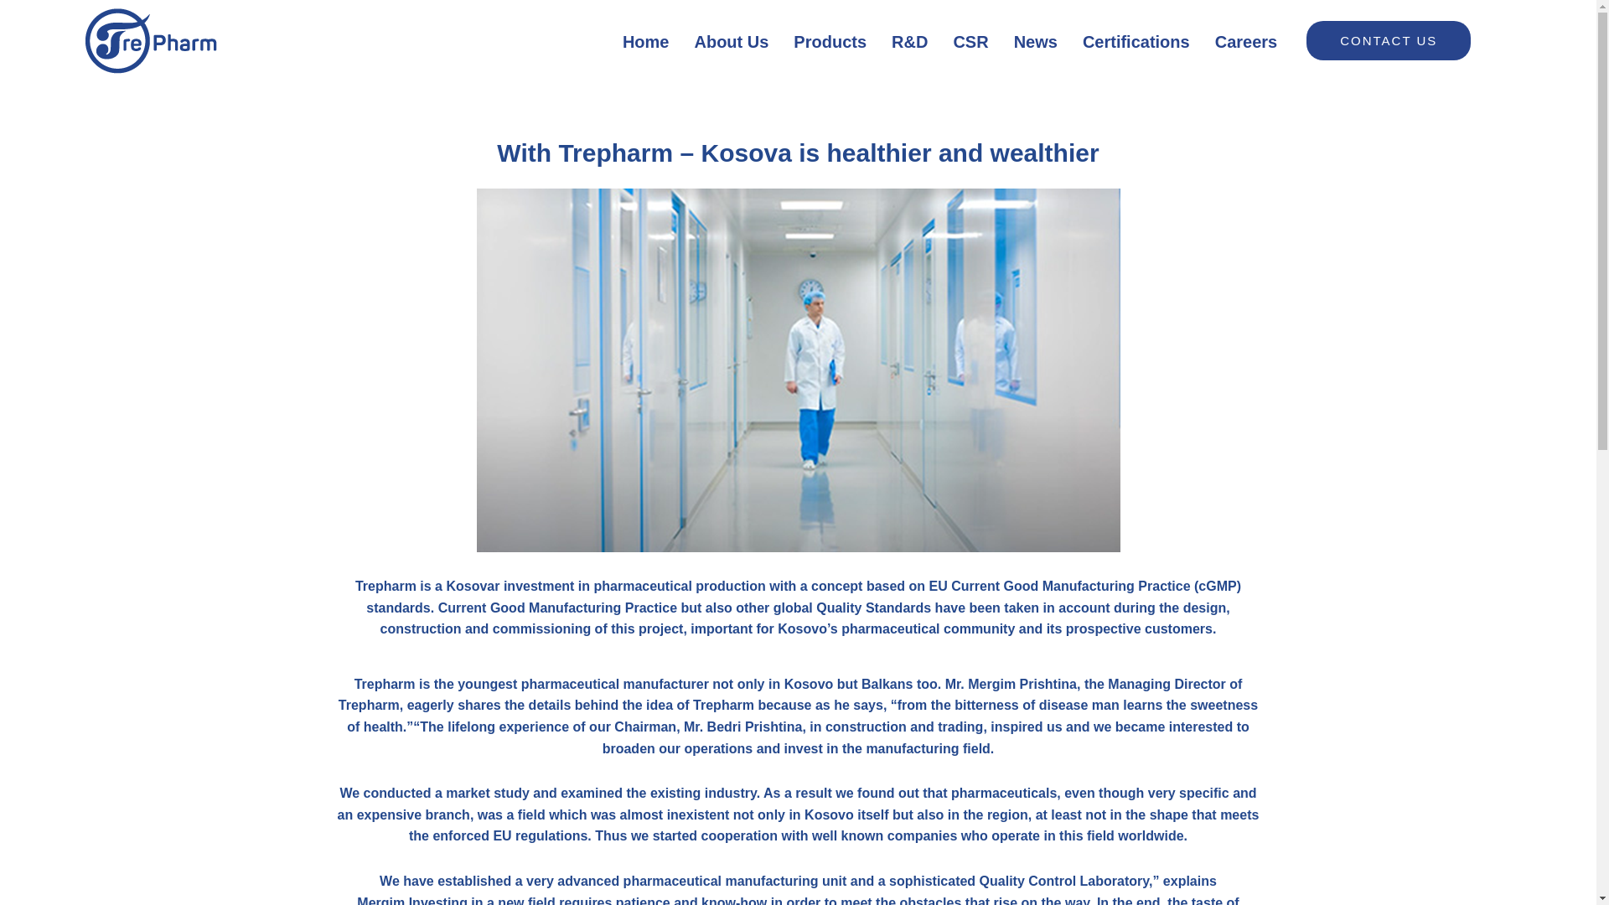 The width and height of the screenshot is (1609, 905). What do you see at coordinates (1136, 41) in the screenshot?
I see `Certifications` at bounding box center [1136, 41].